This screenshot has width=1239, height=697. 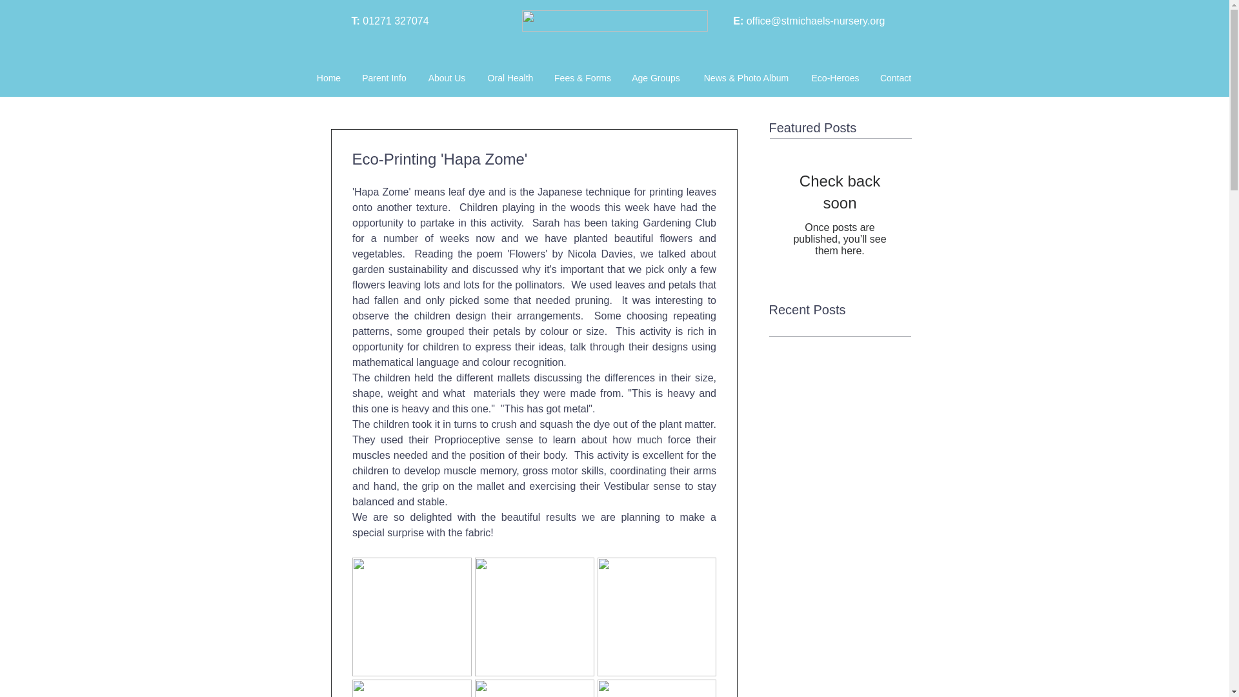 I want to click on Home, so click(x=328, y=77).